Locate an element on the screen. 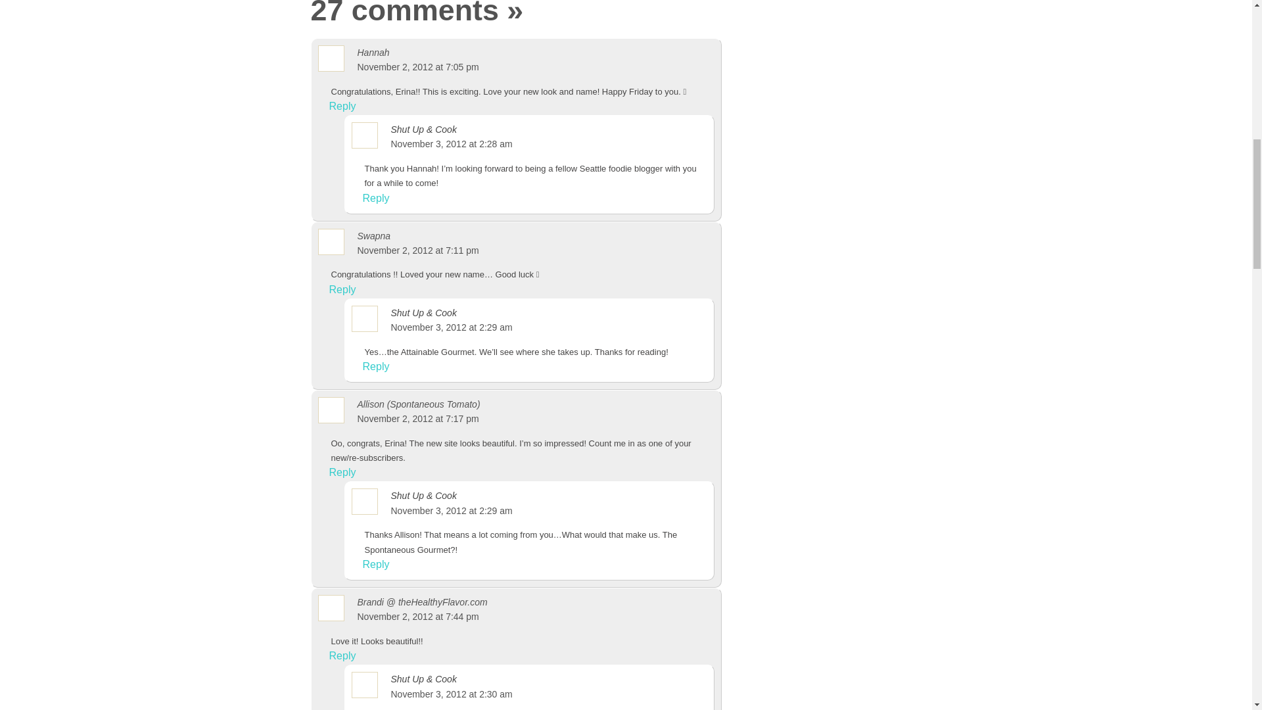 Image resolution: width=1262 pixels, height=710 pixels. November 3, 2012 at 2:28 am is located at coordinates (451, 143).